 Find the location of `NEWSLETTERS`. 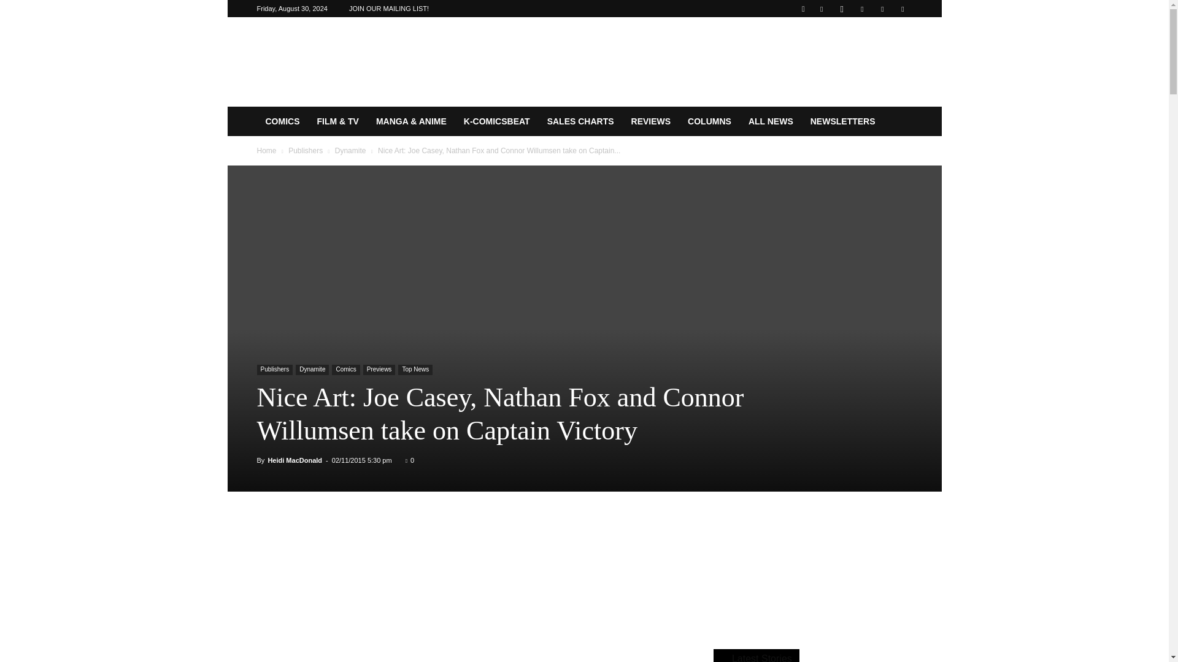

NEWSLETTERS is located at coordinates (843, 121).